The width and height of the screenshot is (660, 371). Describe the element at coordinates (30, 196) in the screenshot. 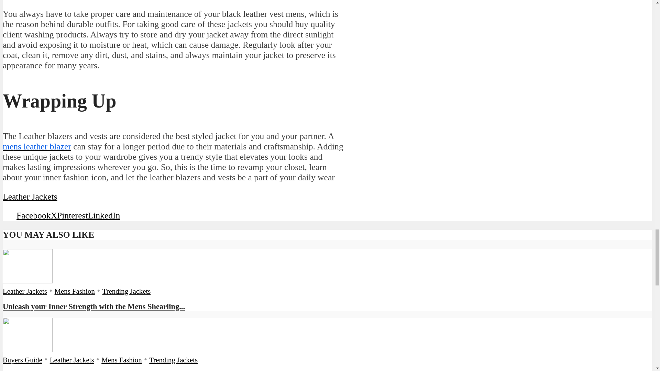

I see `Leather Jackets` at that location.